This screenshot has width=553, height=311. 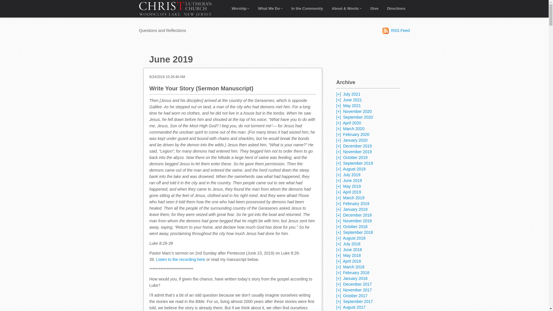 I want to click on Listen to the recording here, so click(x=180, y=259).